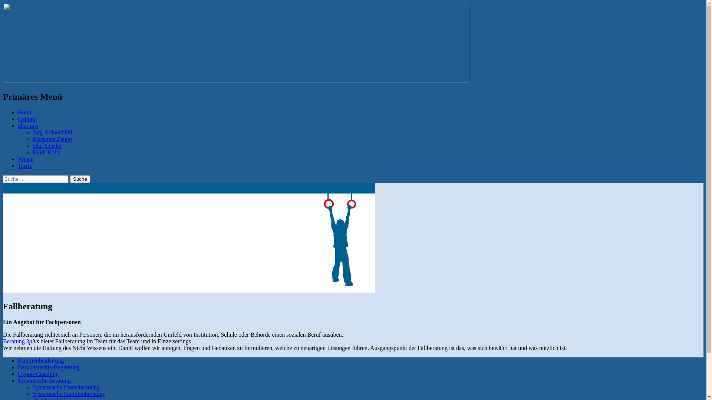 The image size is (712, 400). I want to click on Systemische Einzelberatung, so click(66, 387).